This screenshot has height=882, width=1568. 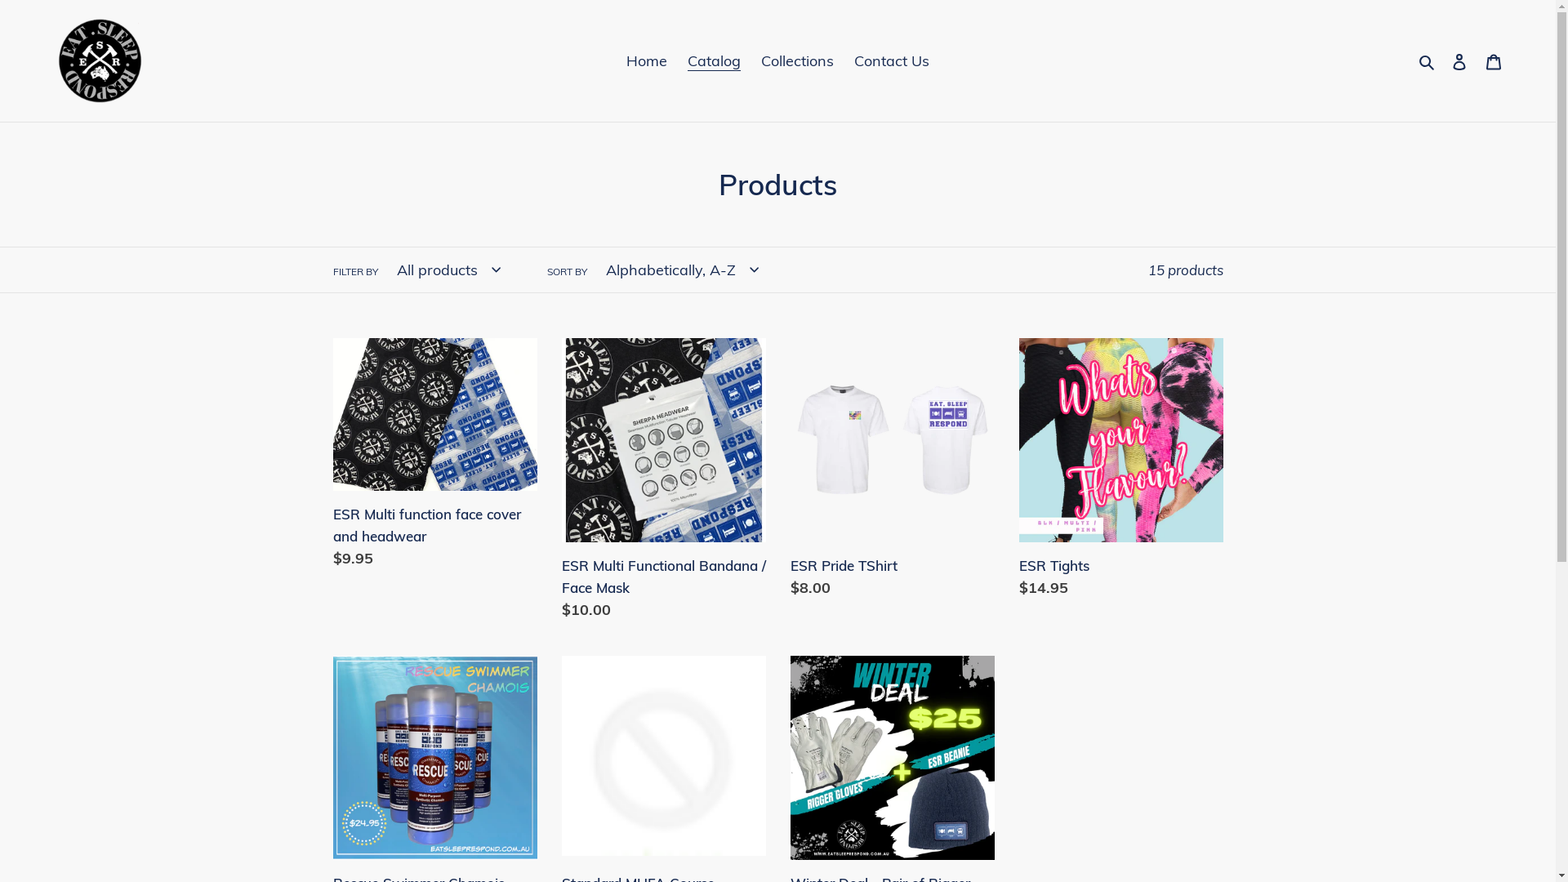 I want to click on Cart, so click(x=1494, y=60).